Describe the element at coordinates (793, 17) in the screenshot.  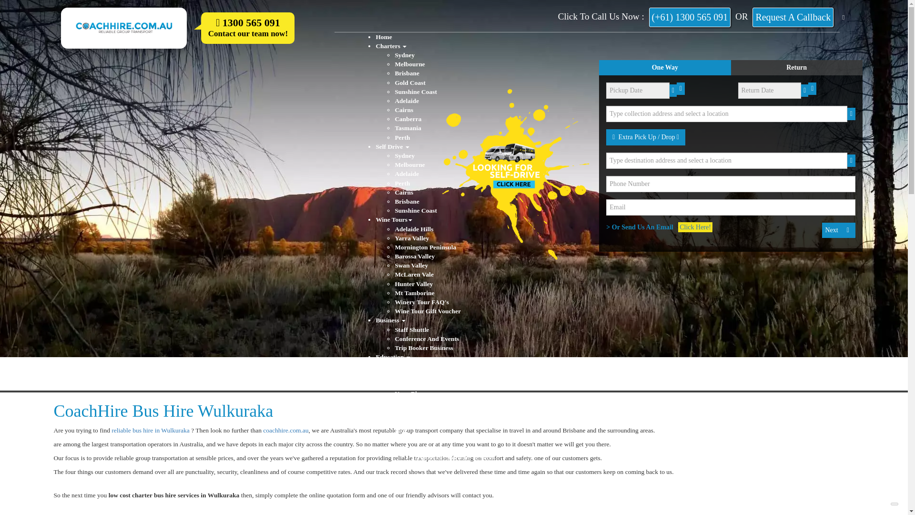
I see `Request A Callback` at that location.